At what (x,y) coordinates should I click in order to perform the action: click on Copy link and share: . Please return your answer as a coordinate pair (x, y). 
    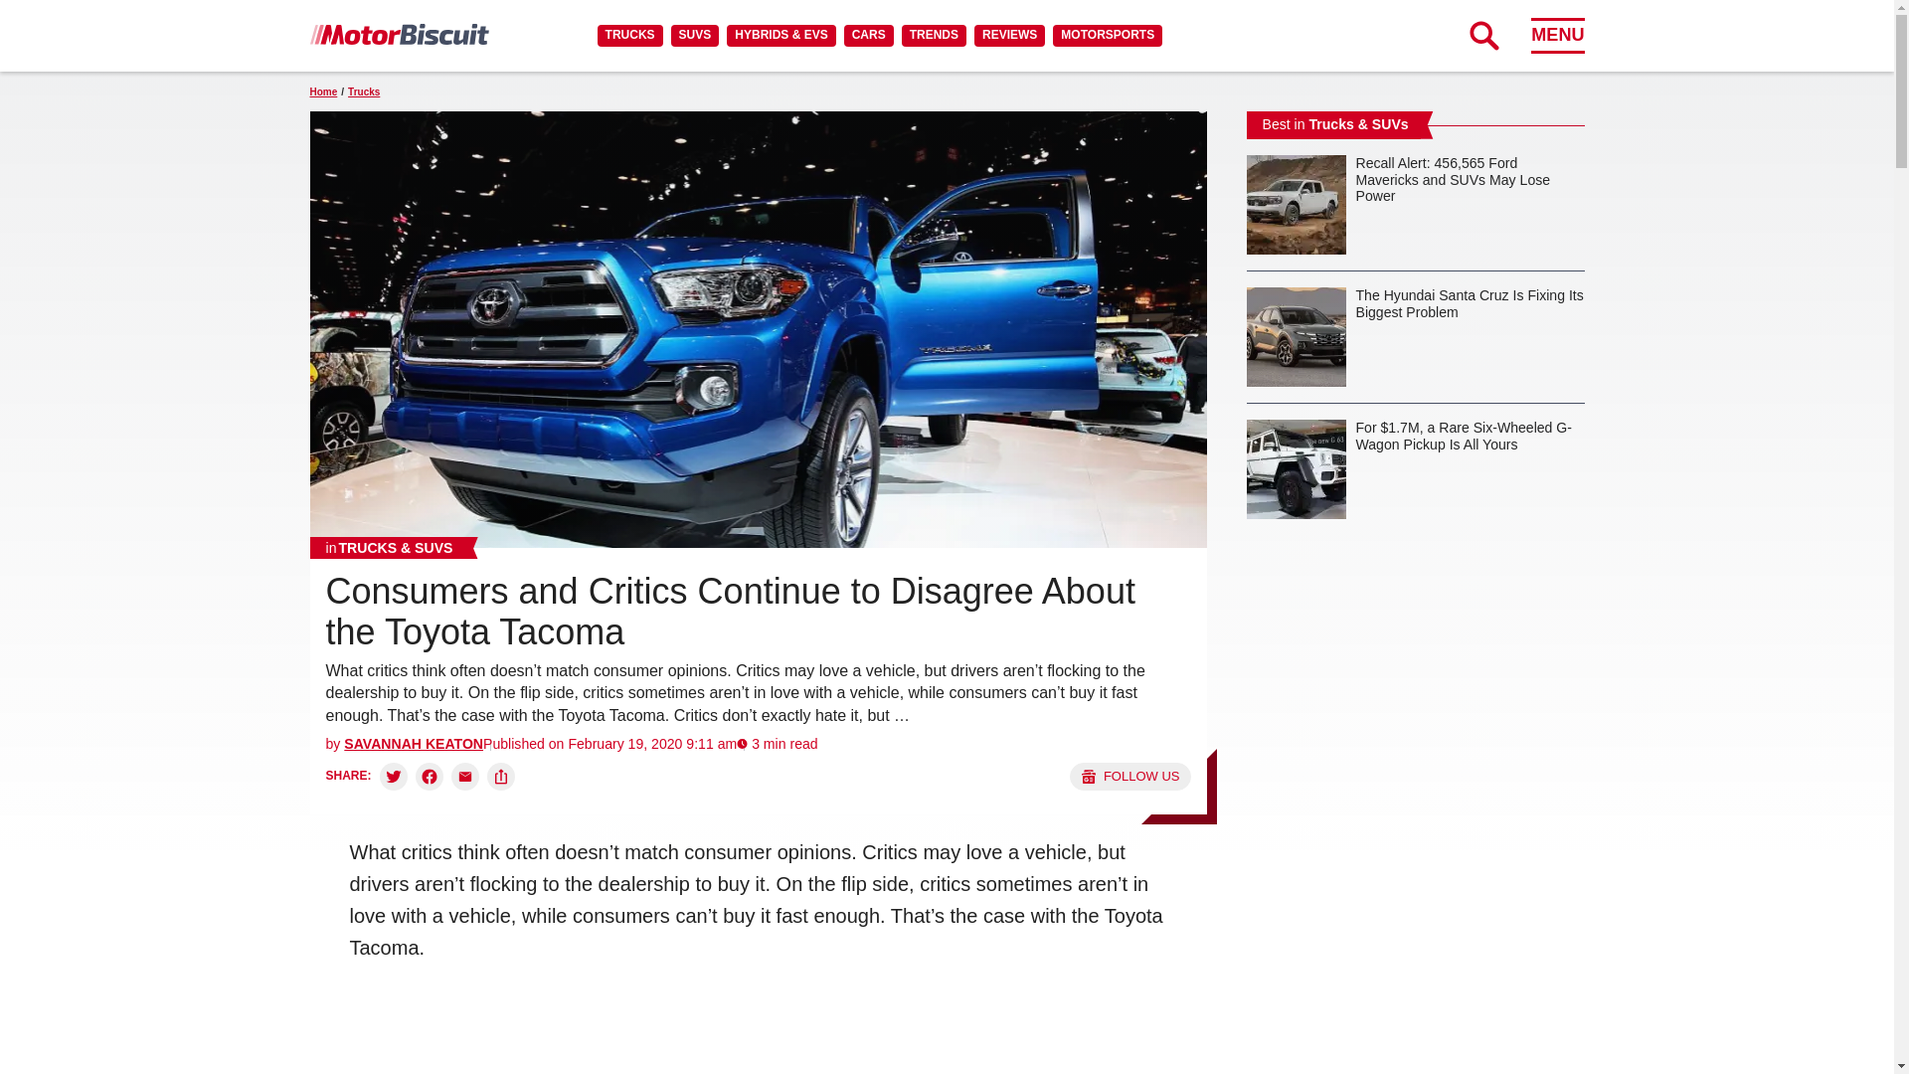
    Looking at the image, I should click on (501, 776).